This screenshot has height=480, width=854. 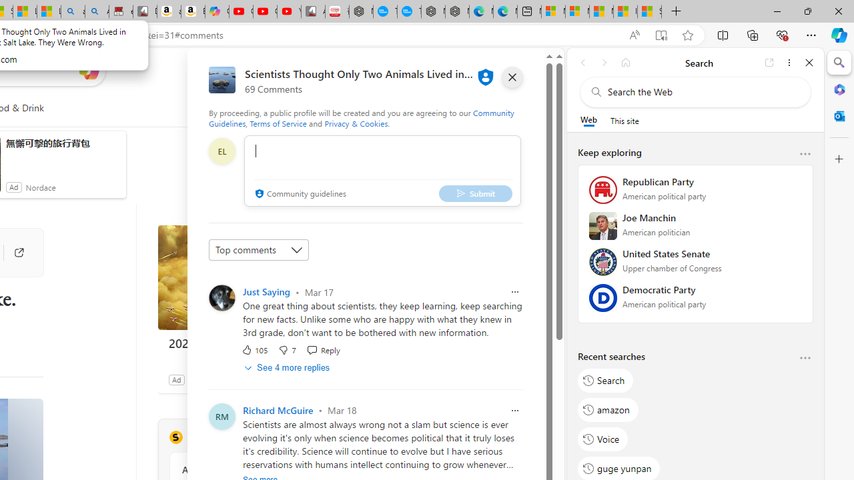 What do you see at coordinates (341, 437) in the screenshot?
I see `Visit ScienceAlert website` at bounding box center [341, 437].